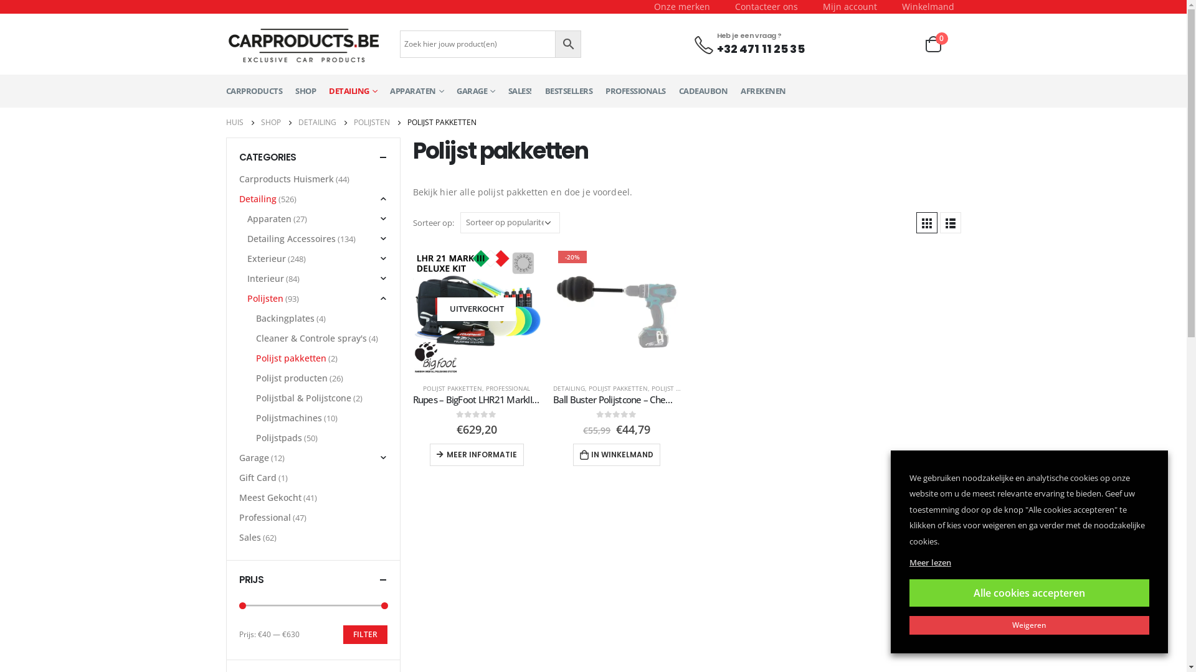  I want to click on Professional, so click(265, 518).